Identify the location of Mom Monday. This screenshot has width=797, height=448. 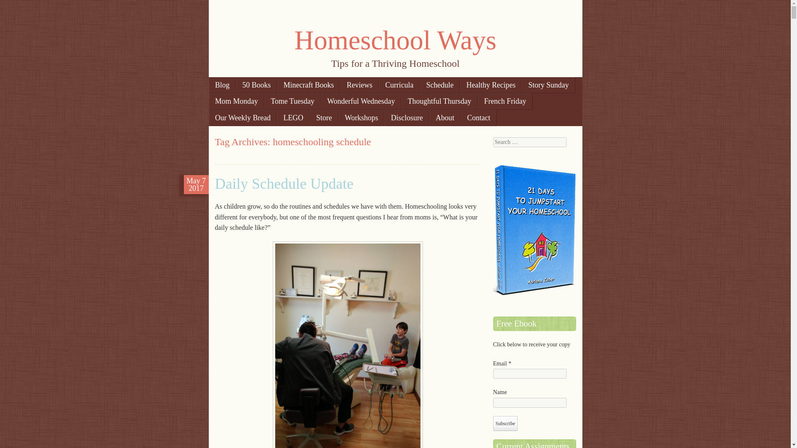
(236, 101).